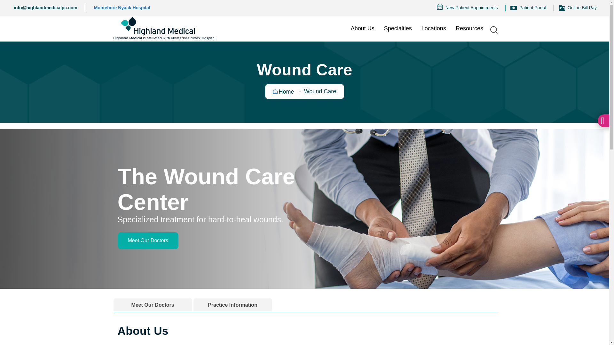  I want to click on Patient Portal, so click(532, 8).